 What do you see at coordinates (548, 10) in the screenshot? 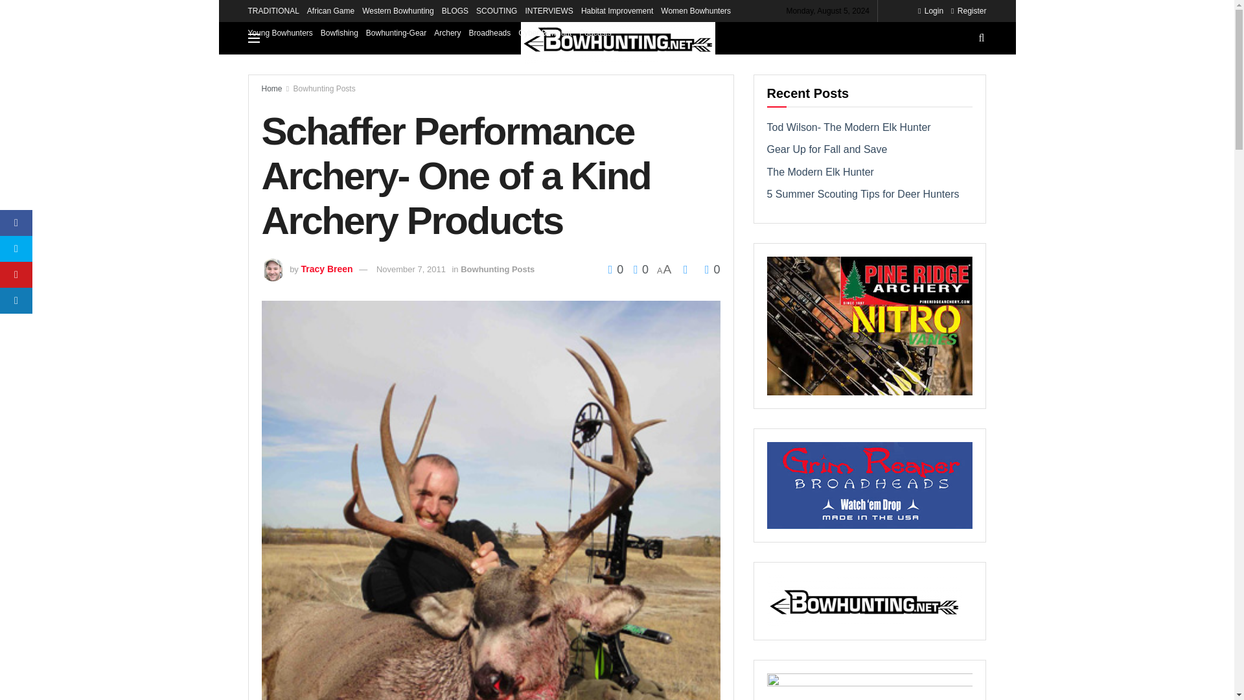
I see `INTERVIEWS` at bounding box center [548, 10].